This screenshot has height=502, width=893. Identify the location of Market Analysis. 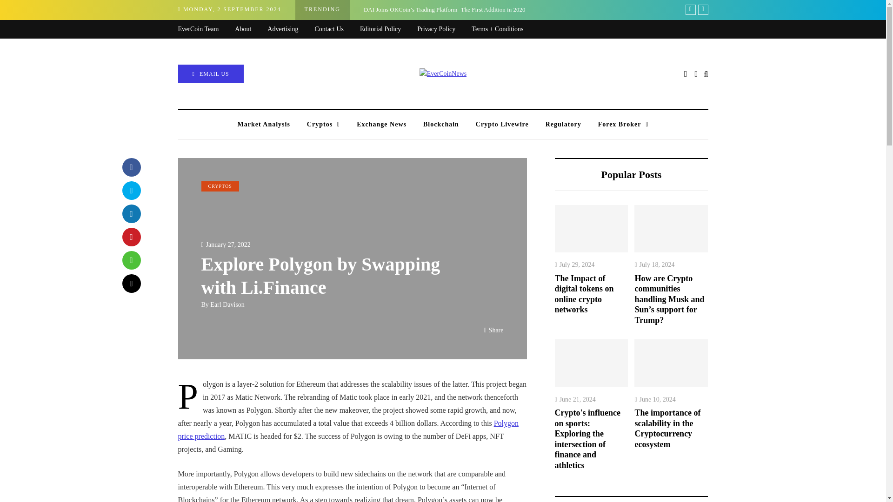
(263, 125).